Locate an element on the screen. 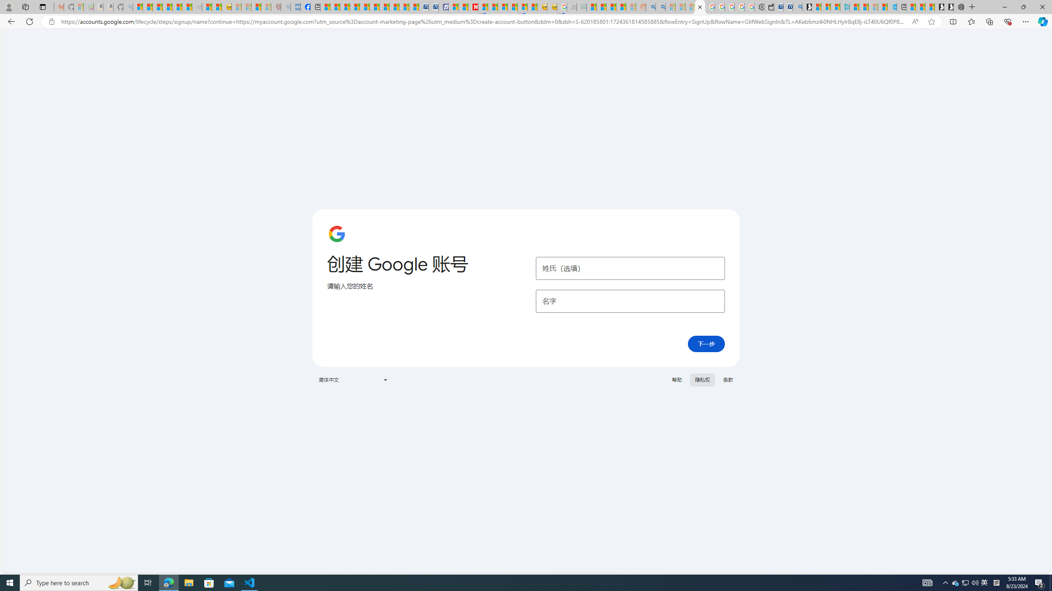 The image size is (1052, 591). Bing Real Estate - Home sales and rental listings is located at coordinates (797, 7).